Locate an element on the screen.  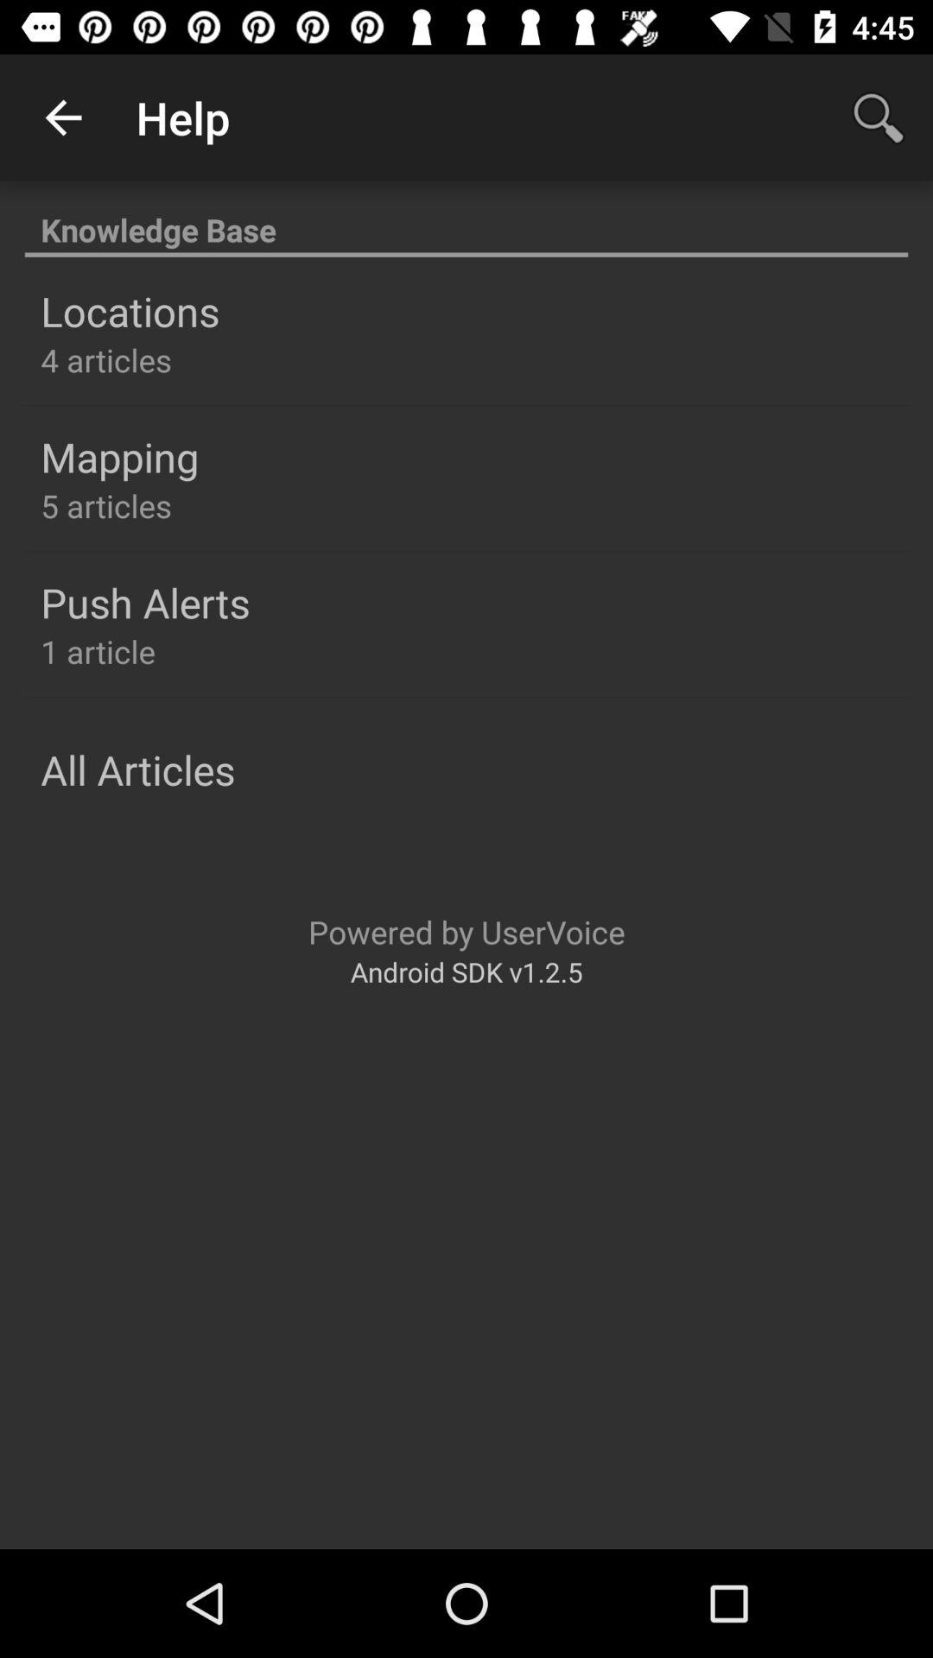
flip until the 4 articles item is located at coordinates (105, 359).